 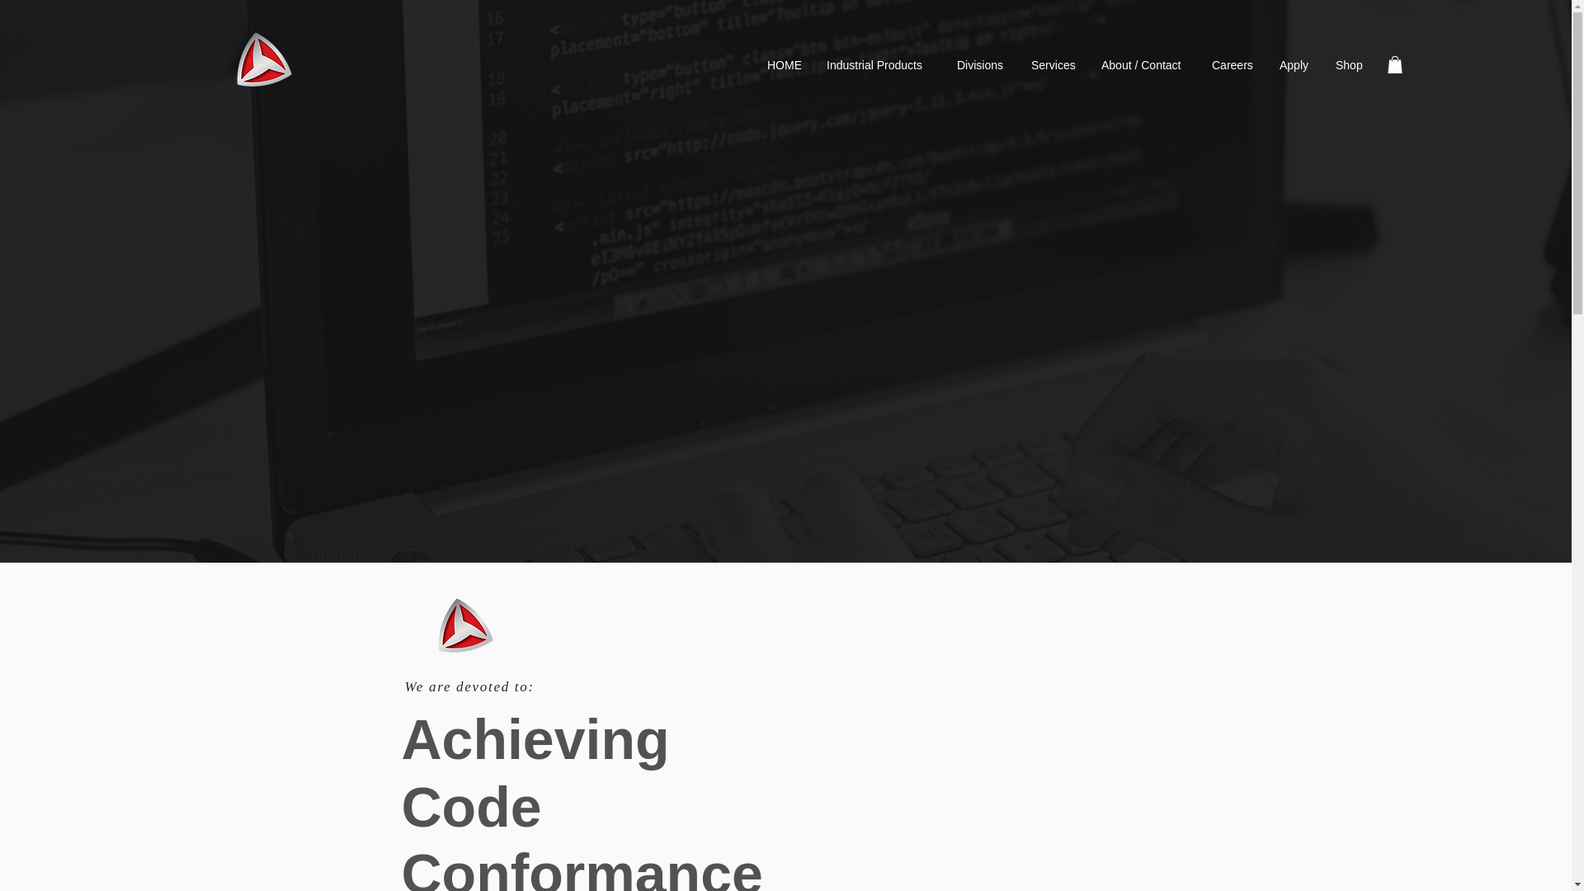 What do you see at coordinates (879, 64) in the screenshot?
I see `Industrial Products` at bounding box center [879, 64].